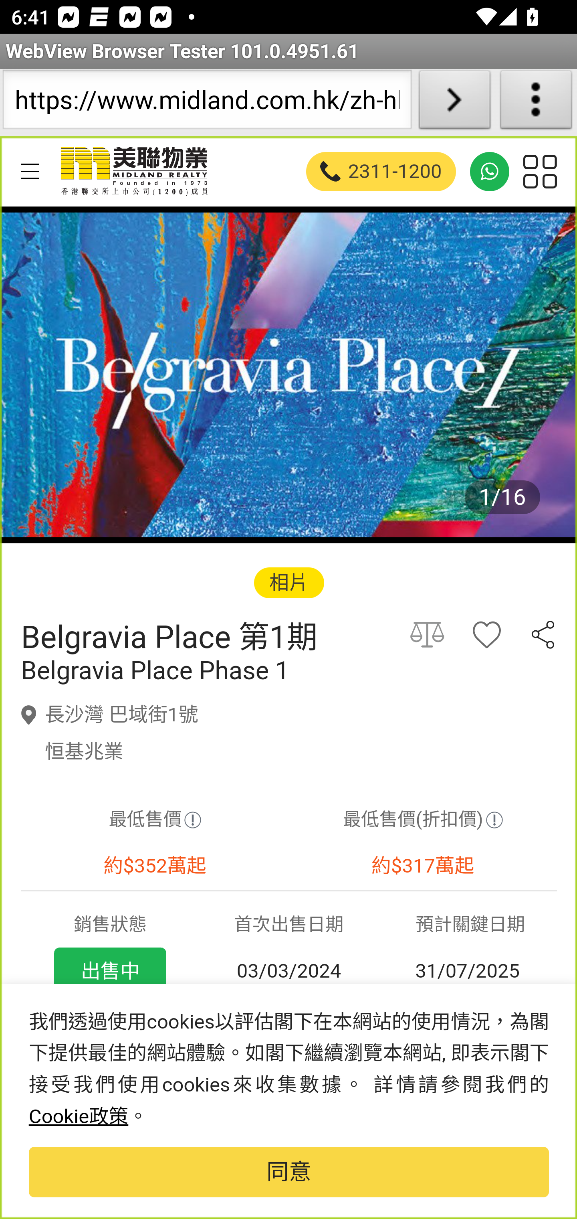  Describe the element at coordinates (110, 971) in the screenshot. I see `出售中` at that location.